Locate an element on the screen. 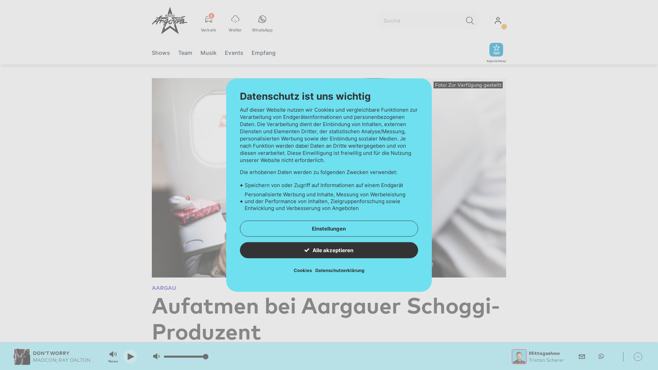 The height and width of the screenshot is (370, 658). Shows is located at coordinates (161, 53).